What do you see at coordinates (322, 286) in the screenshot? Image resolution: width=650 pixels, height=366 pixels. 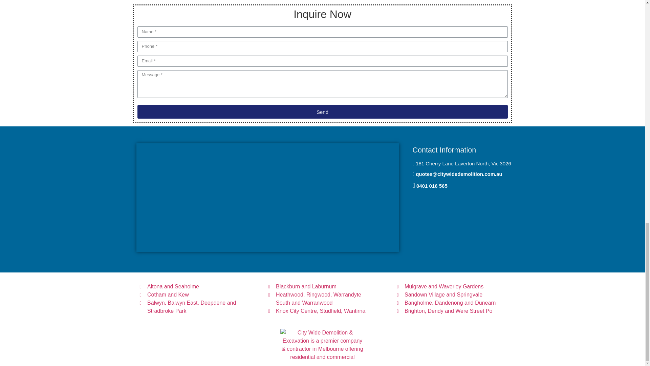 I see `Blackburn and Laburnum` at bounding box center [322, 286].